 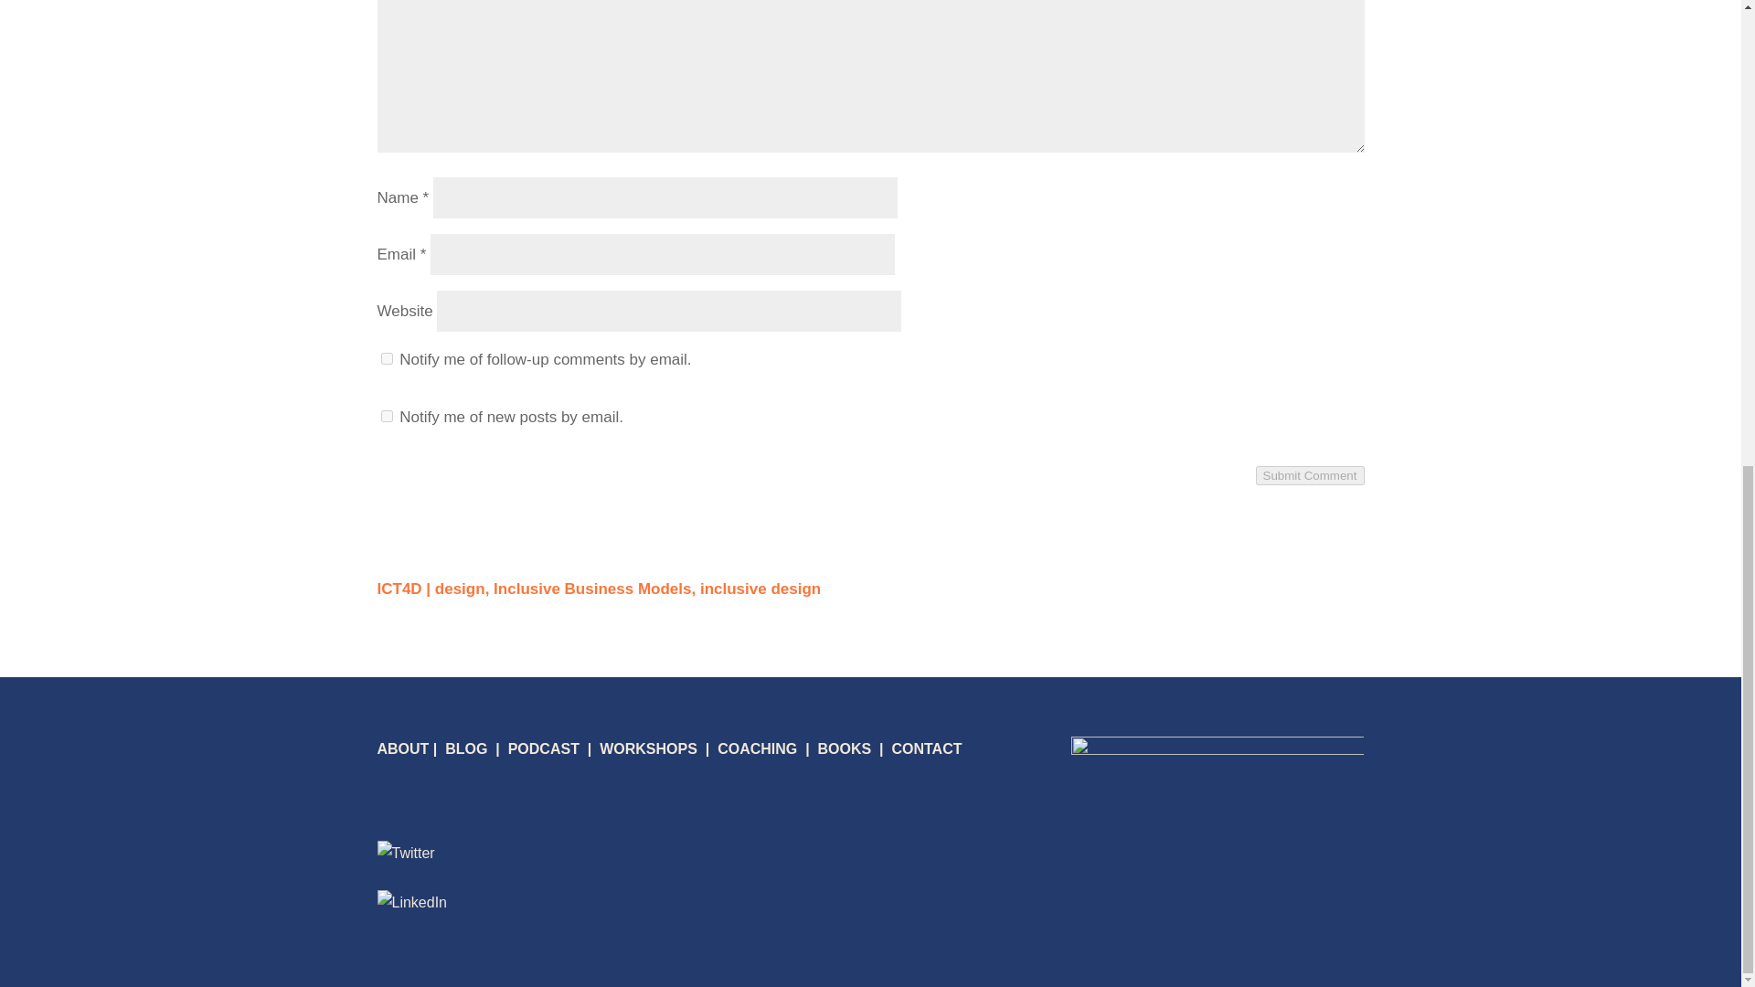 I want to click on inclusive design, so click(x=760, y=589).